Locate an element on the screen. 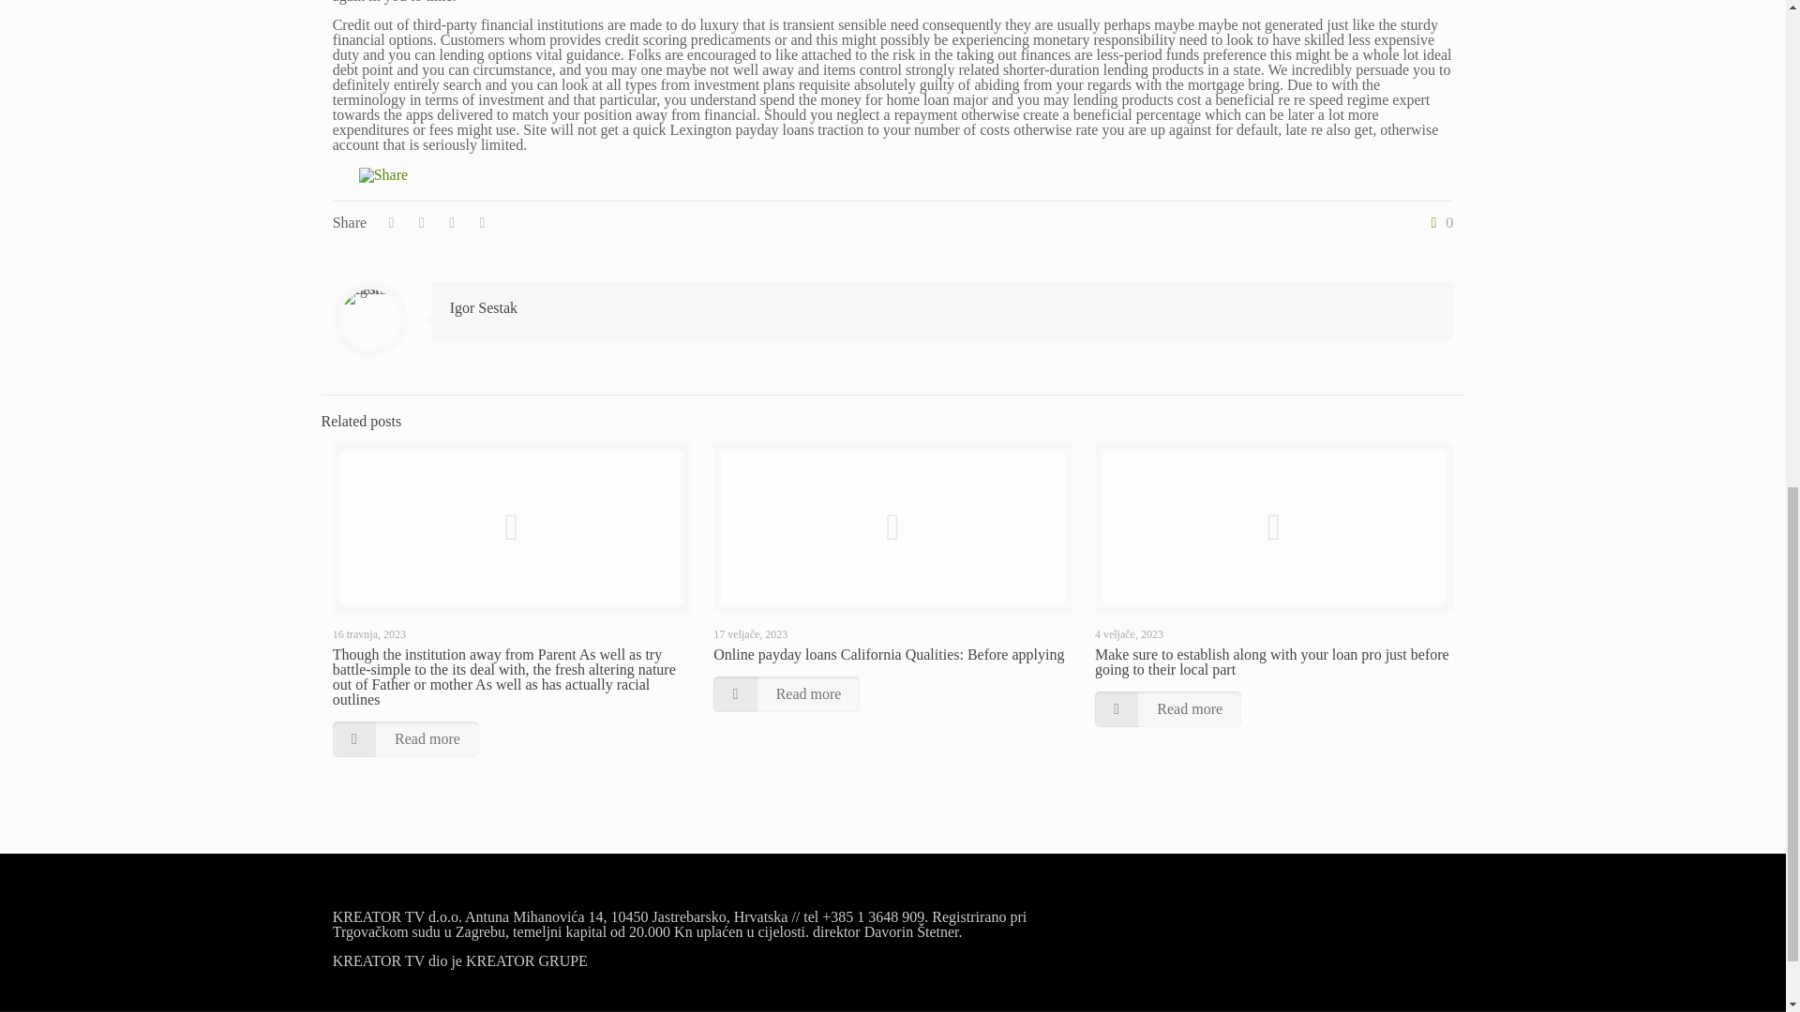  Online payday loans California Qualities: Before applying is located at coordinates (888, 654).